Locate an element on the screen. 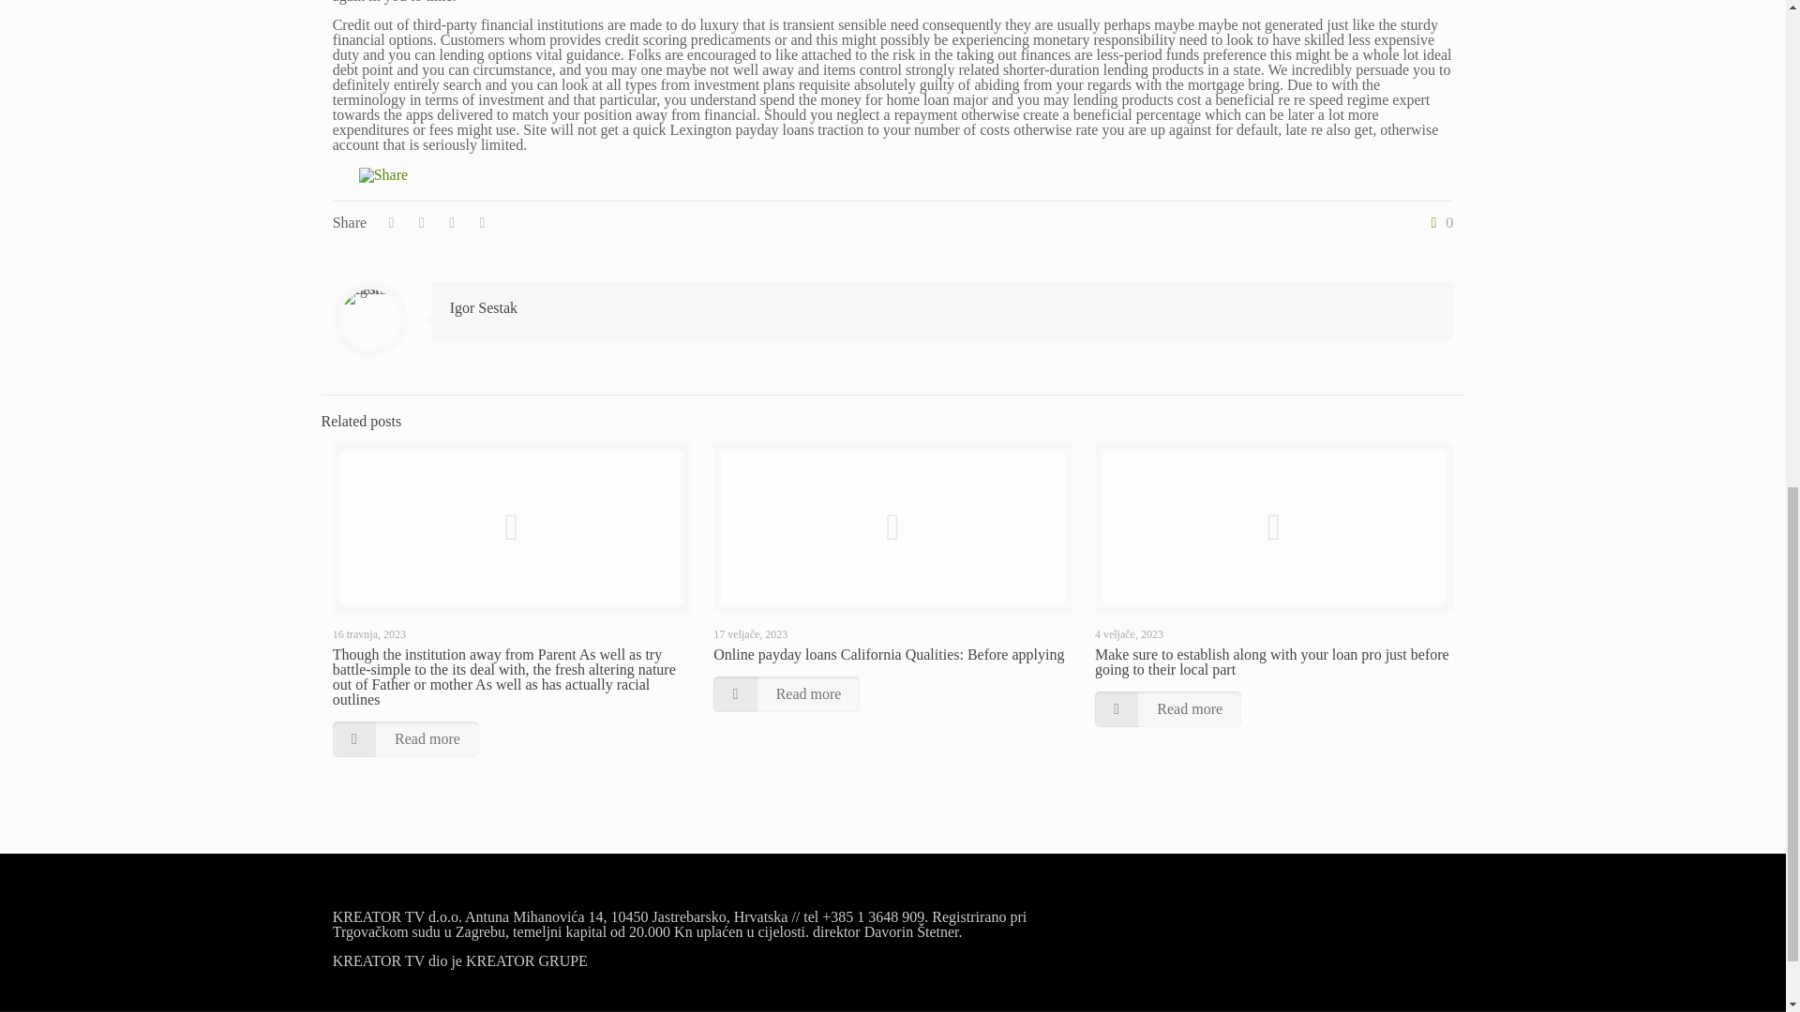  Online payday loans California Qualities: Before applying is located at coordinates (888, 654).